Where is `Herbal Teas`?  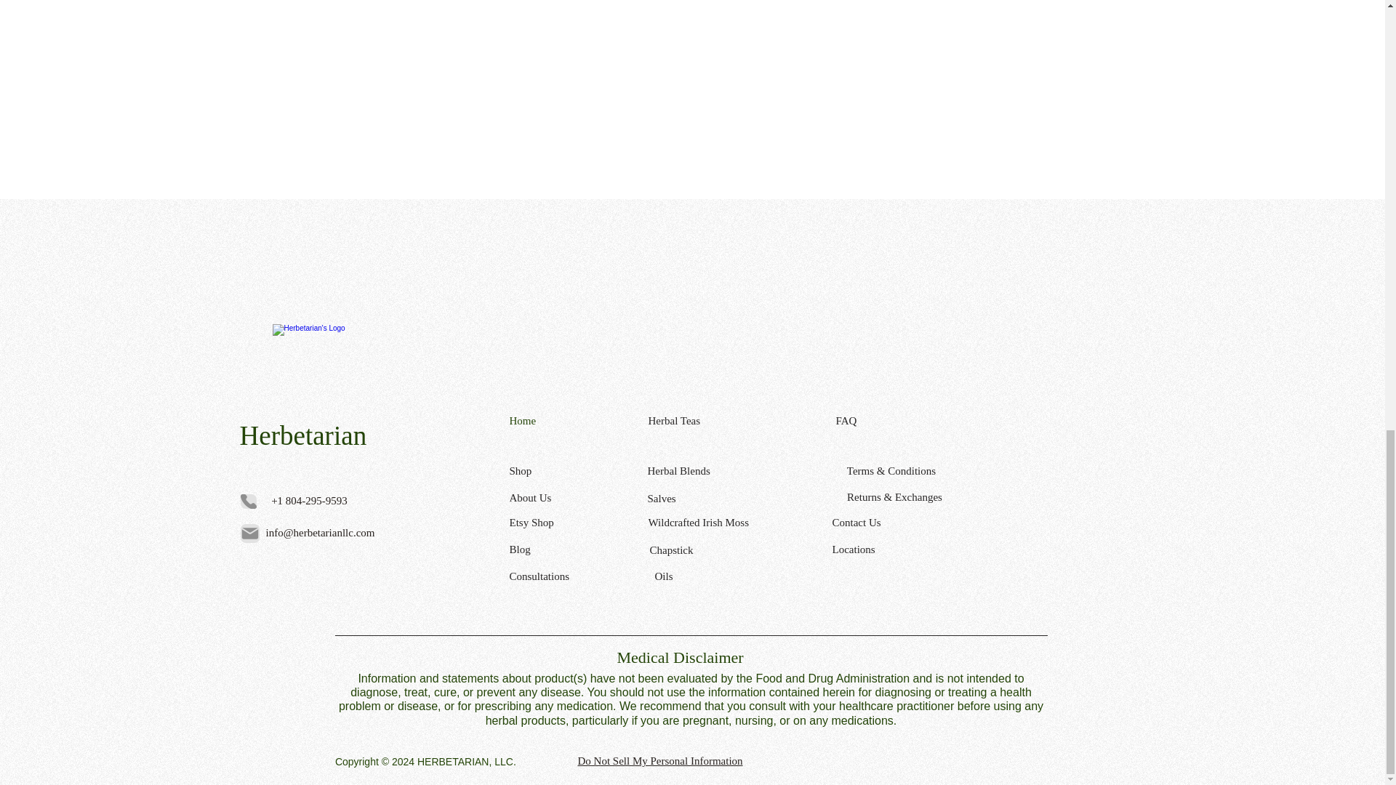 Herbal Teas is located at coordinates (698, 420).